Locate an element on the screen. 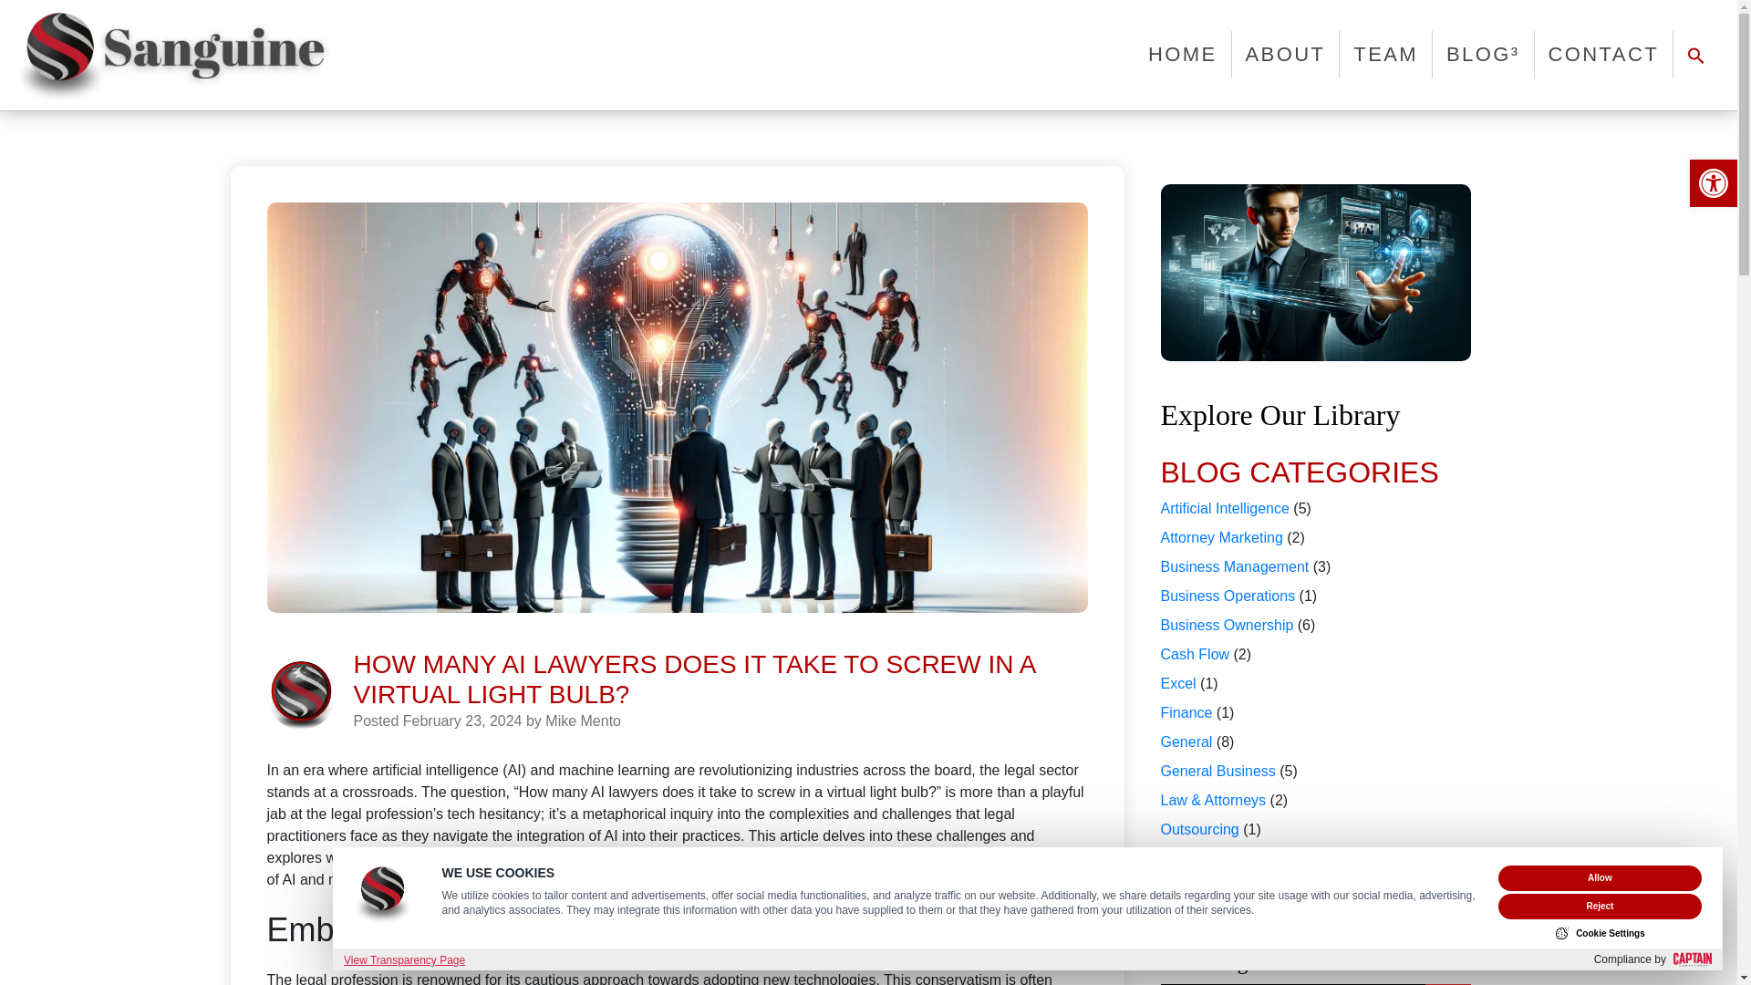 The width and height of the screenshot is (1751, 985). Attorney Marketing is located at coordinates (1220, 538).